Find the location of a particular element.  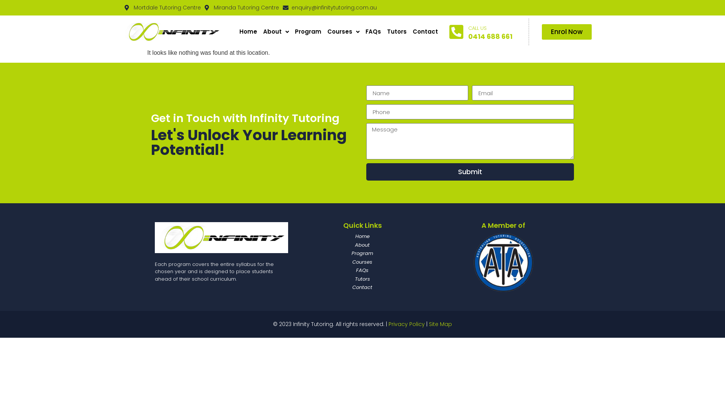

Courses is located at coordinates (362, 262).